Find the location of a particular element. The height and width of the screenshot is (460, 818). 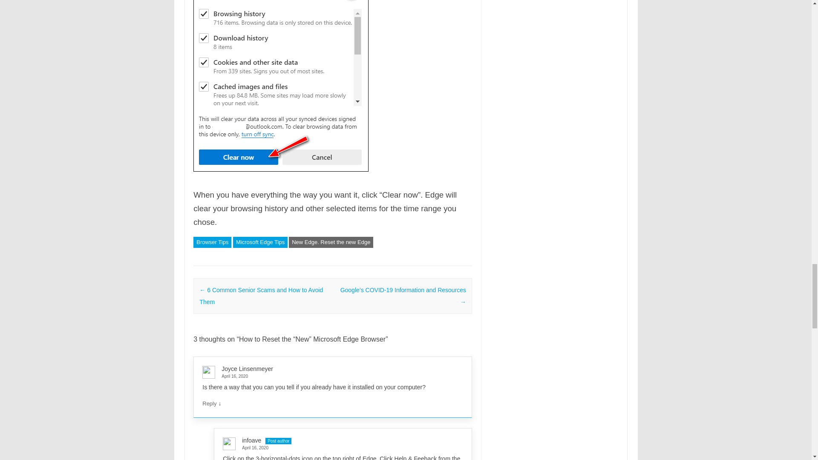

Microsoft Edge Tips is located at coordinates (260, 242).